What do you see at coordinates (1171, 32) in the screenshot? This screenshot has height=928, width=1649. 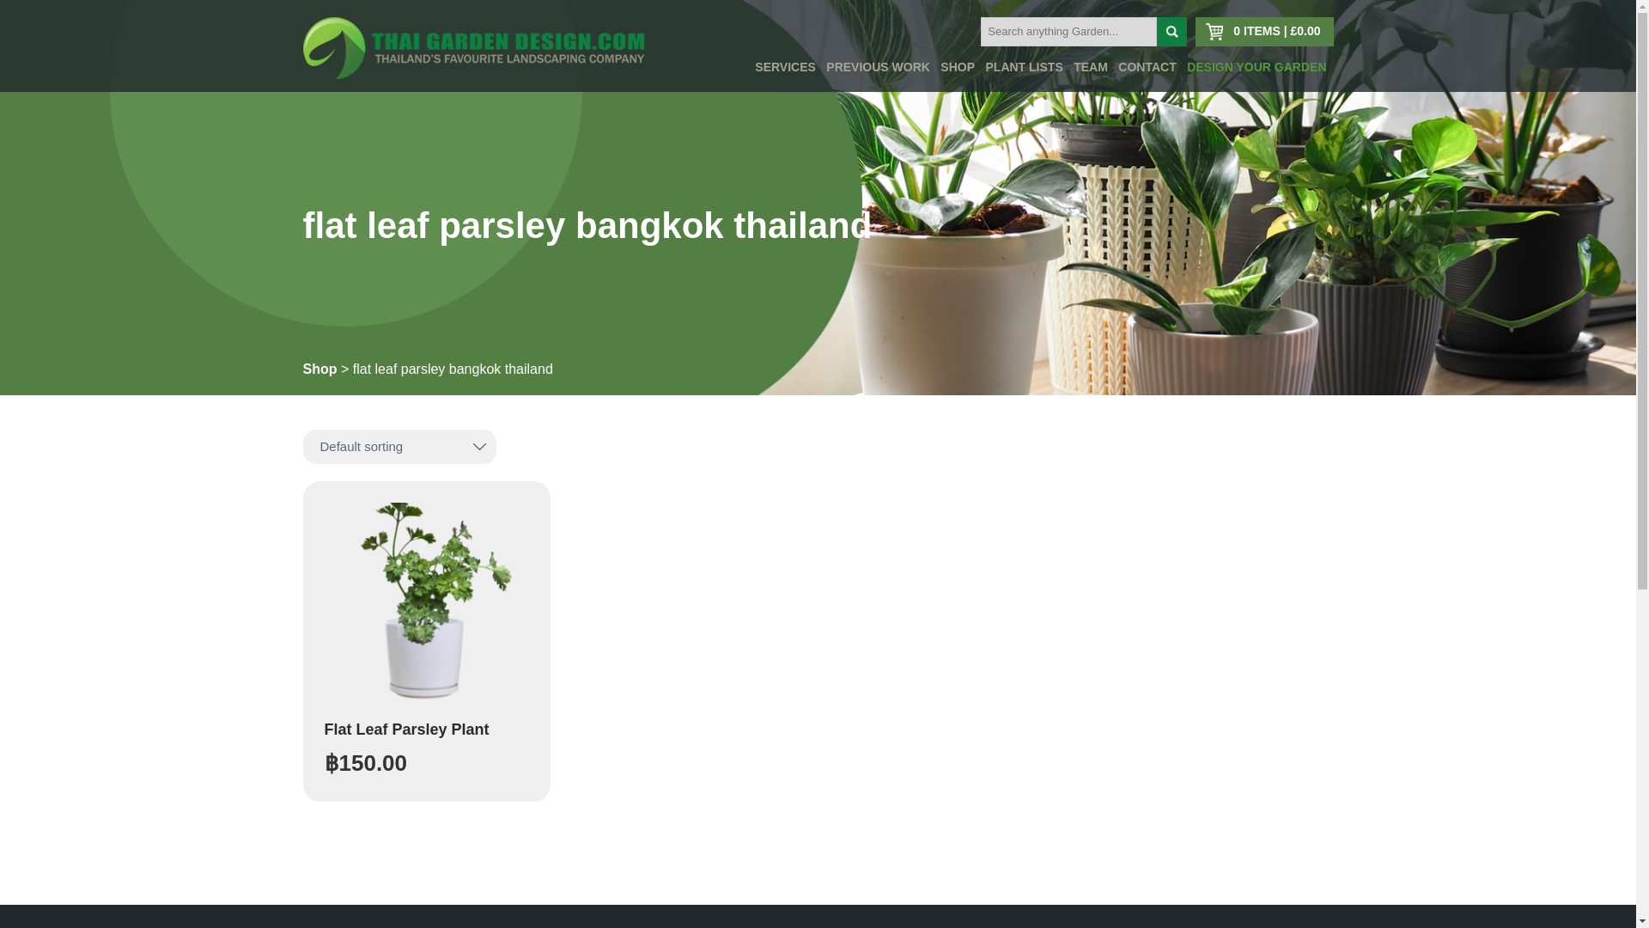 I see `GO` at bounding box center [1171, 32].